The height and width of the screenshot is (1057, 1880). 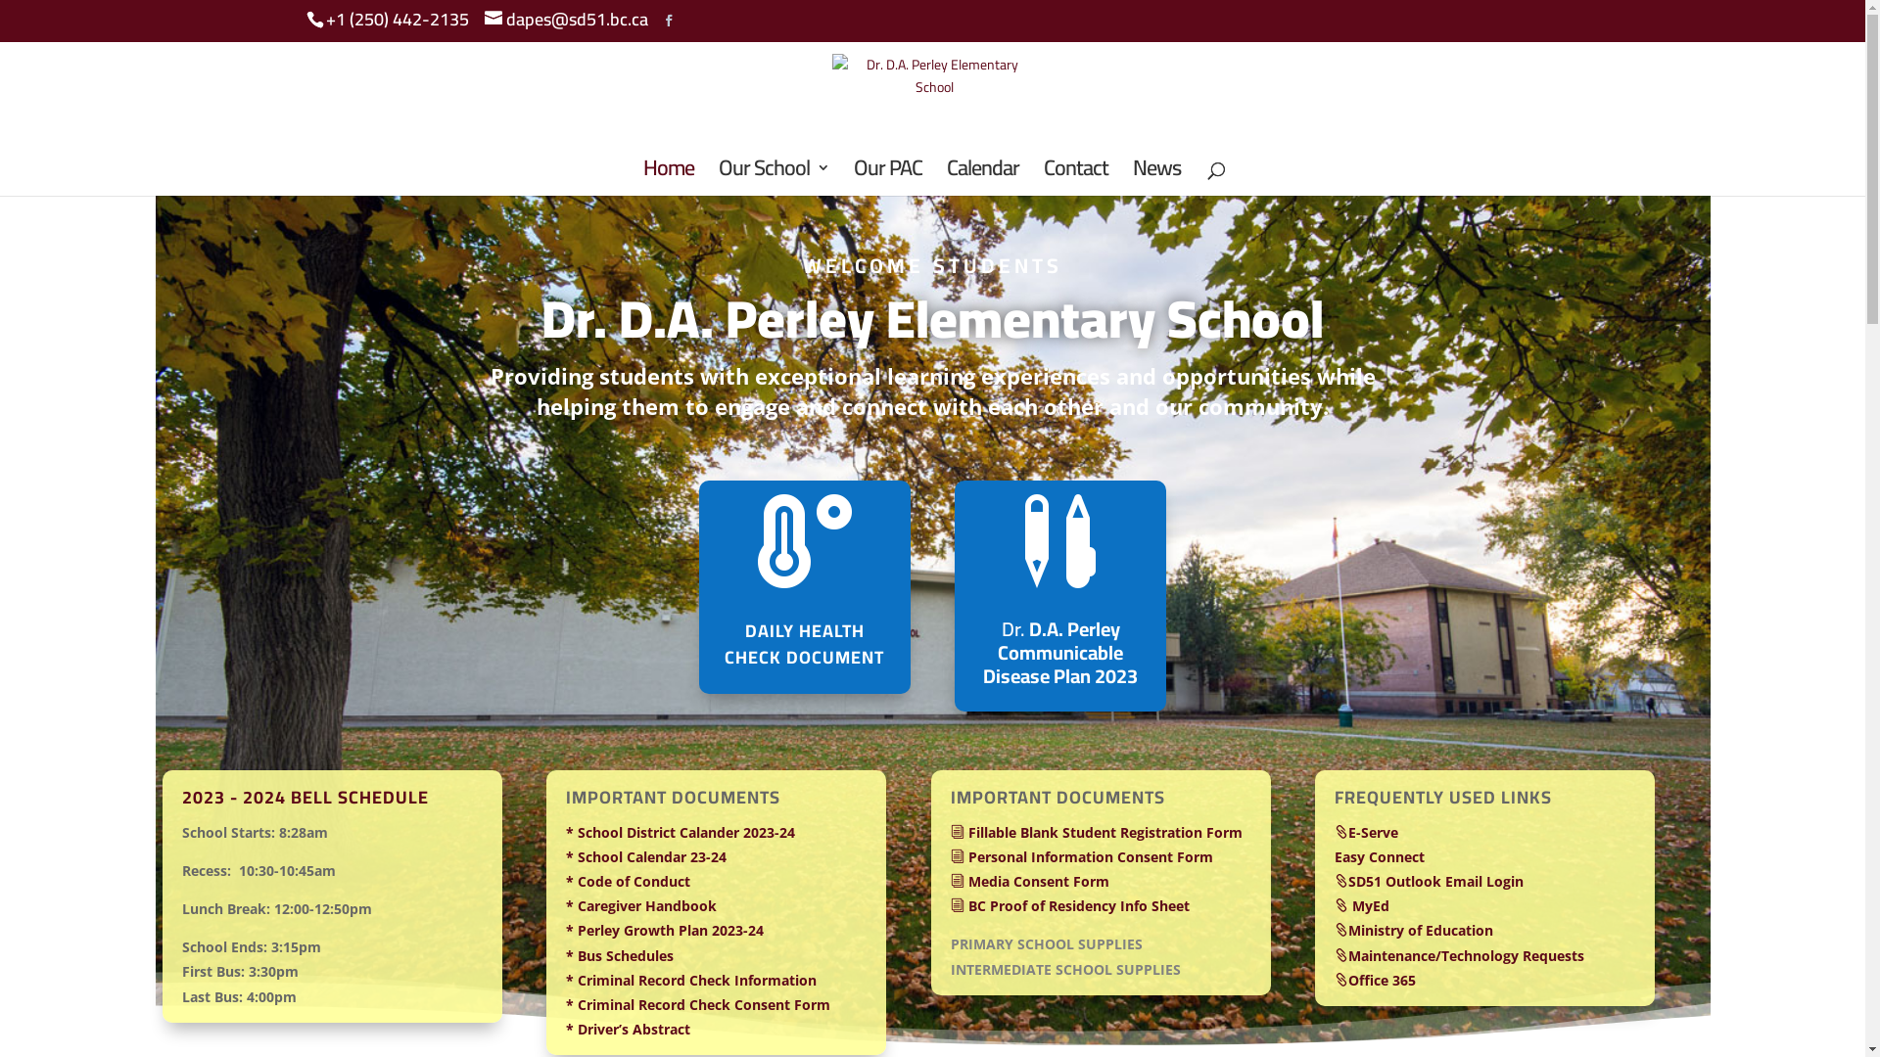 I want to click on * Bus Schedules, so click(x=620, y=955).